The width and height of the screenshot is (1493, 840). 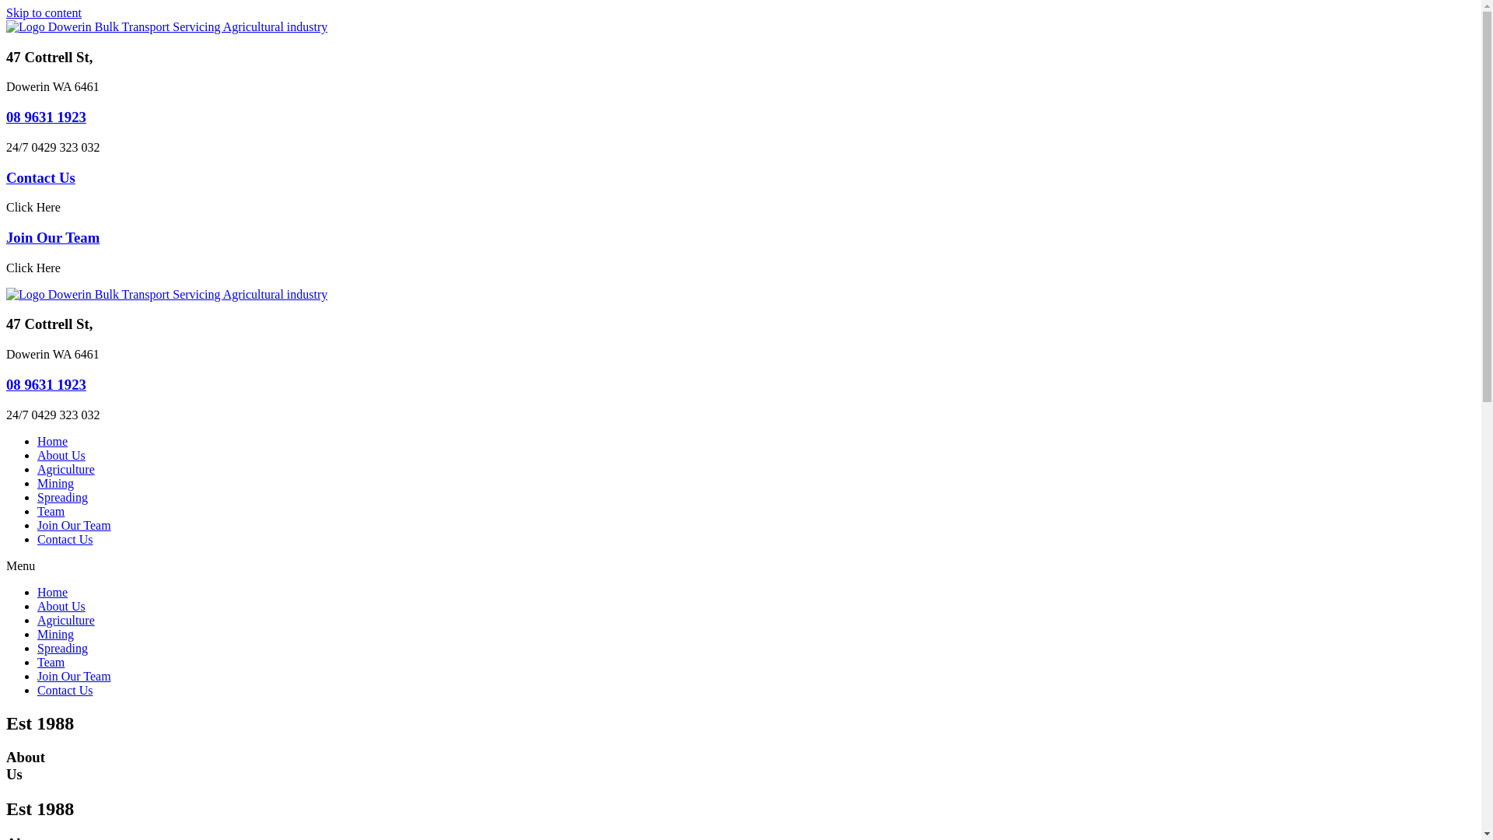 What do you see at coordinates (53, 442) in the screenshot?
I see `Home` at bounding box center [53, 442].